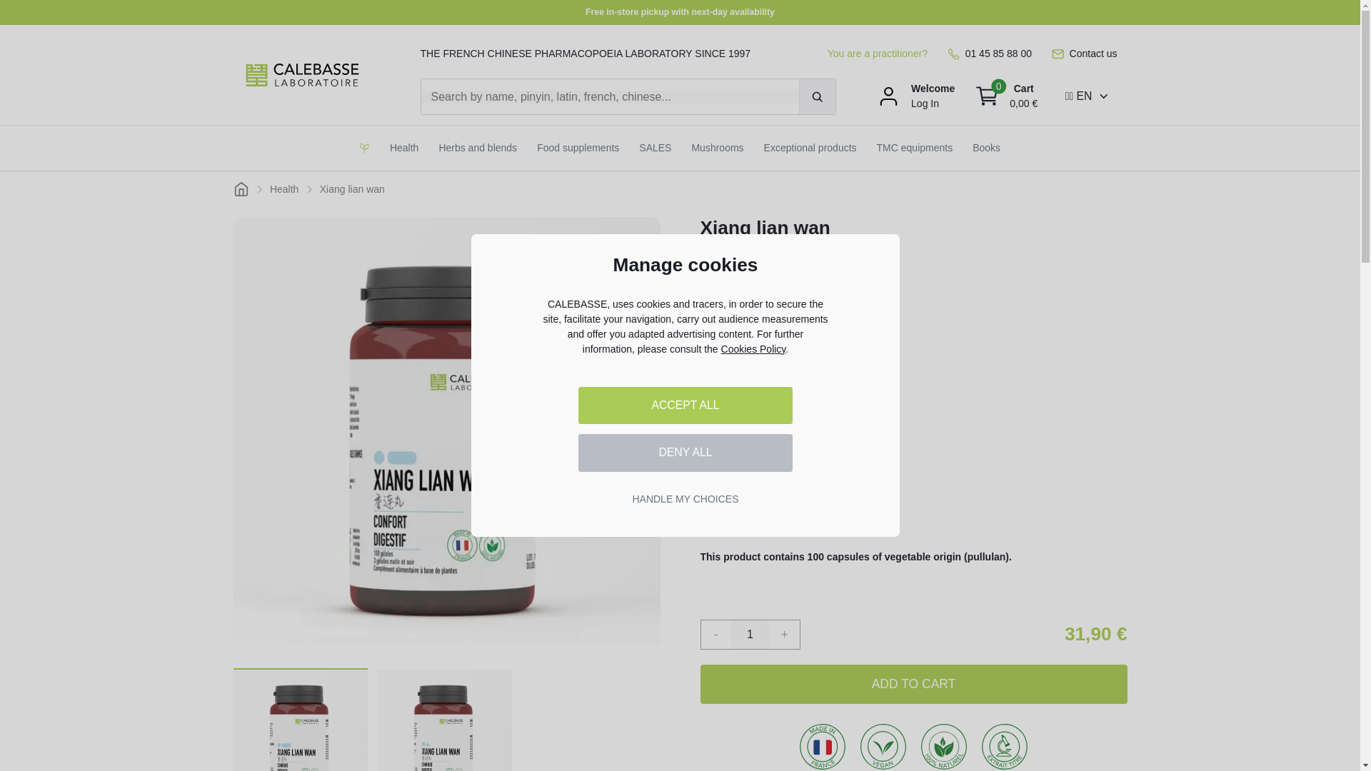 The width and height of the screenshot is (1371, 771). Describe the element at coordinates (1084, 54) in the screenshot. I see `Contact us` at that location.